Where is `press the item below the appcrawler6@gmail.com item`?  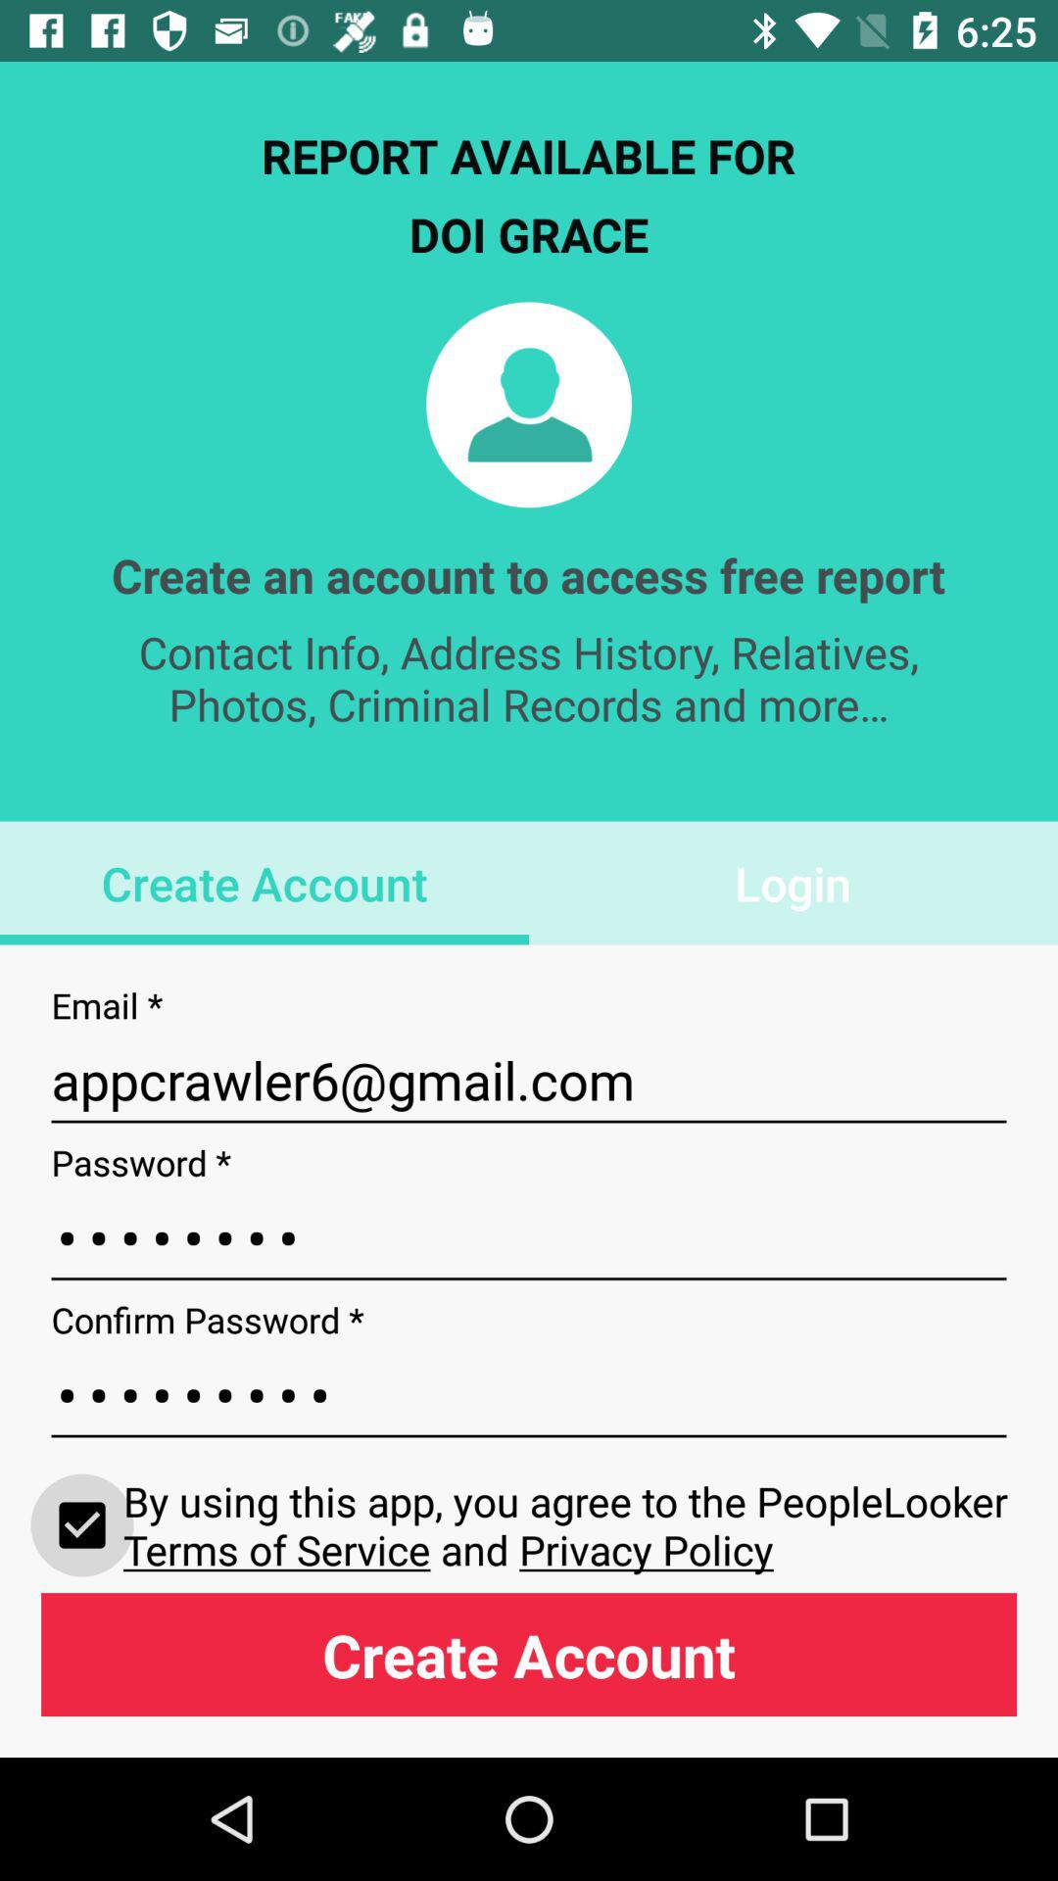
press the item below the appcrawler6@gmail.com item is located at coordinates (529, 1238).